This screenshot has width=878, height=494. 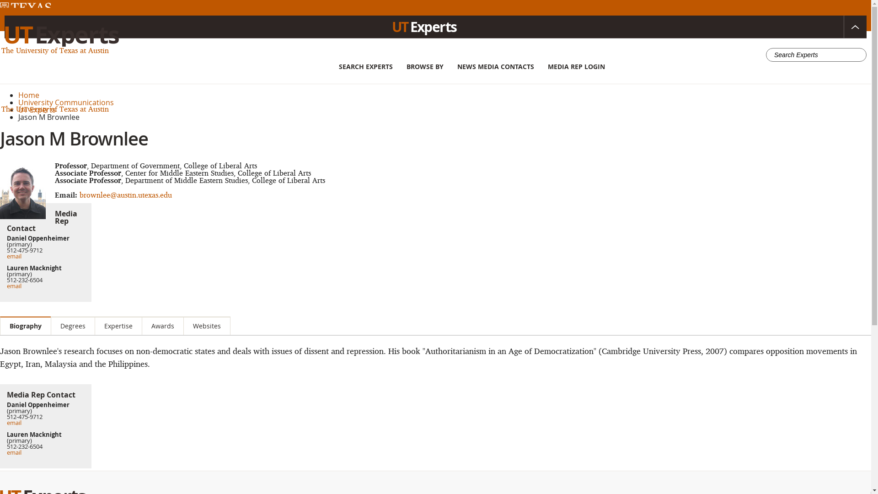 I want to click on email, so click(x=14, y=452).